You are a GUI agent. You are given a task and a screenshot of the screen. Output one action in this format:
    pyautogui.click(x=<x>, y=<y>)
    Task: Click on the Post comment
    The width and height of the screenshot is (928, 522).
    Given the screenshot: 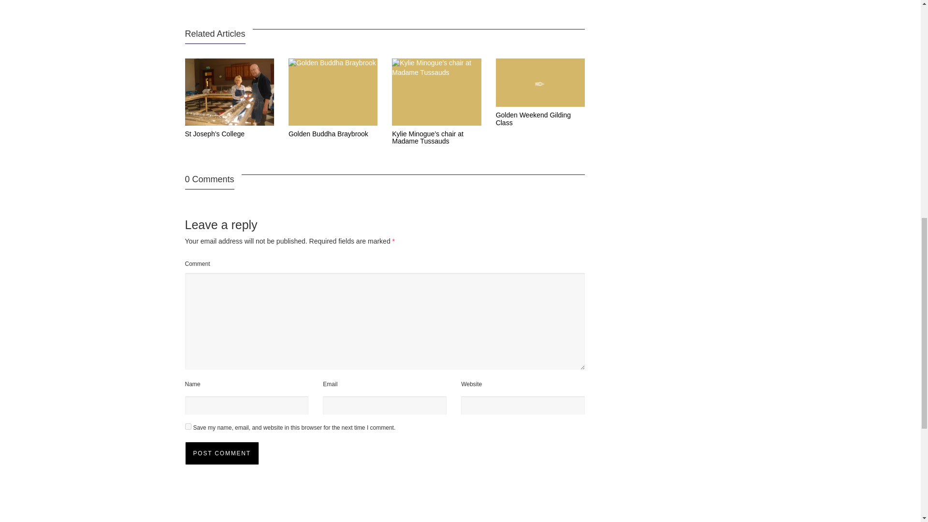 What is the action you would take?
    pyautogui.click(x=221, y=453)
    